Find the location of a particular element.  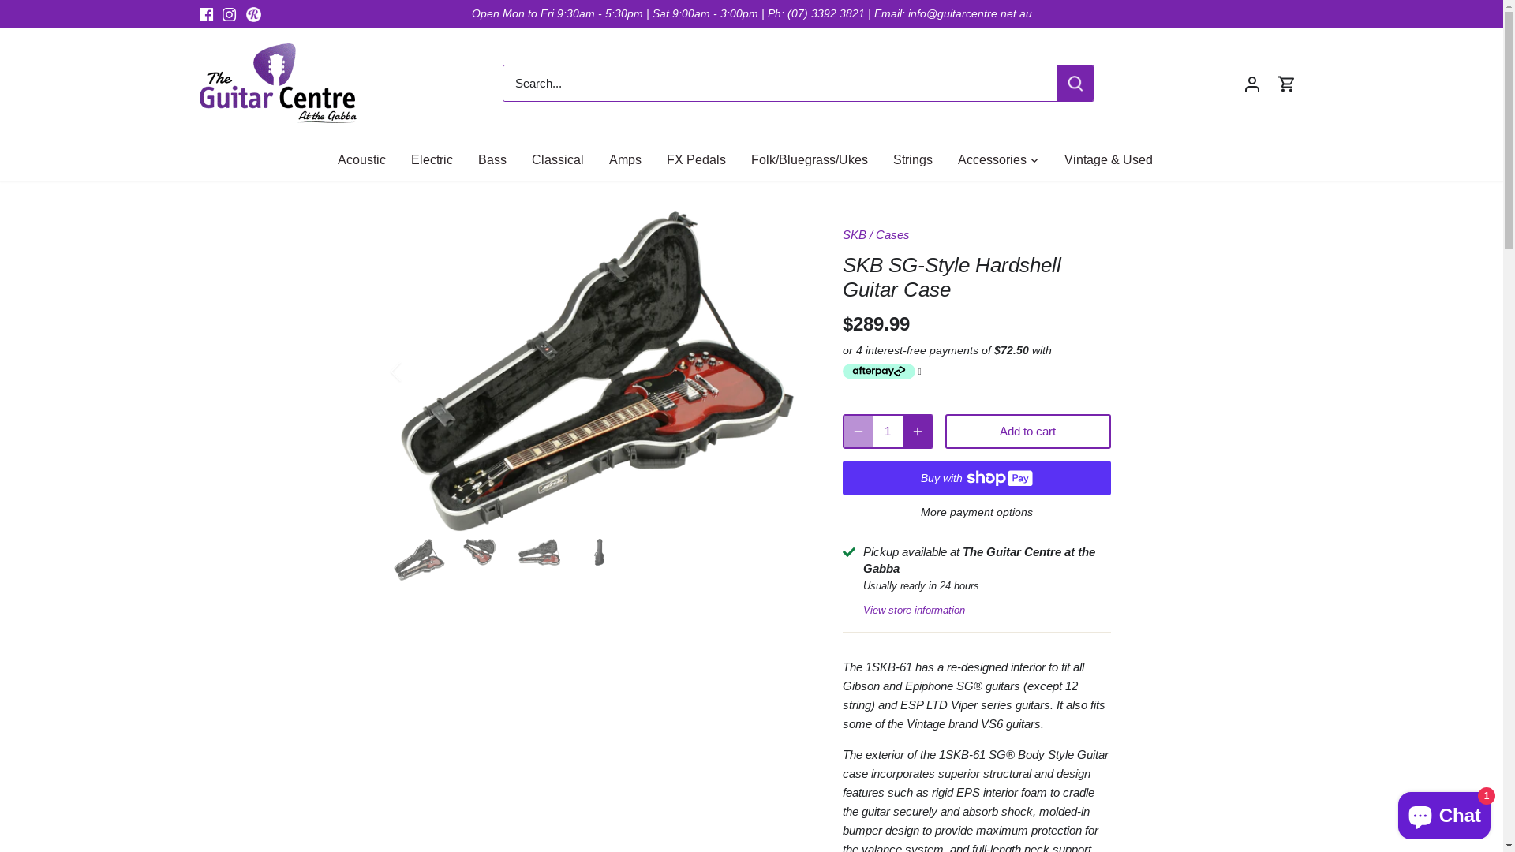

Go to cart is located at coordinates (1286, 83).